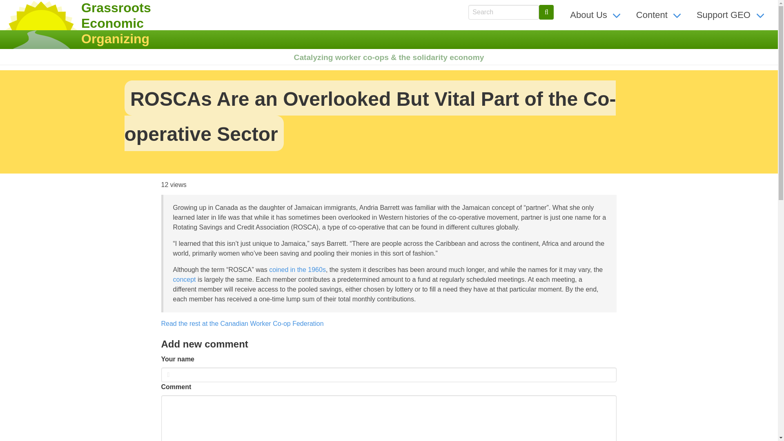  What do you see at coordinates (41, 24) in the screenshot?
I see `Home` at bounding box center [41, 24].